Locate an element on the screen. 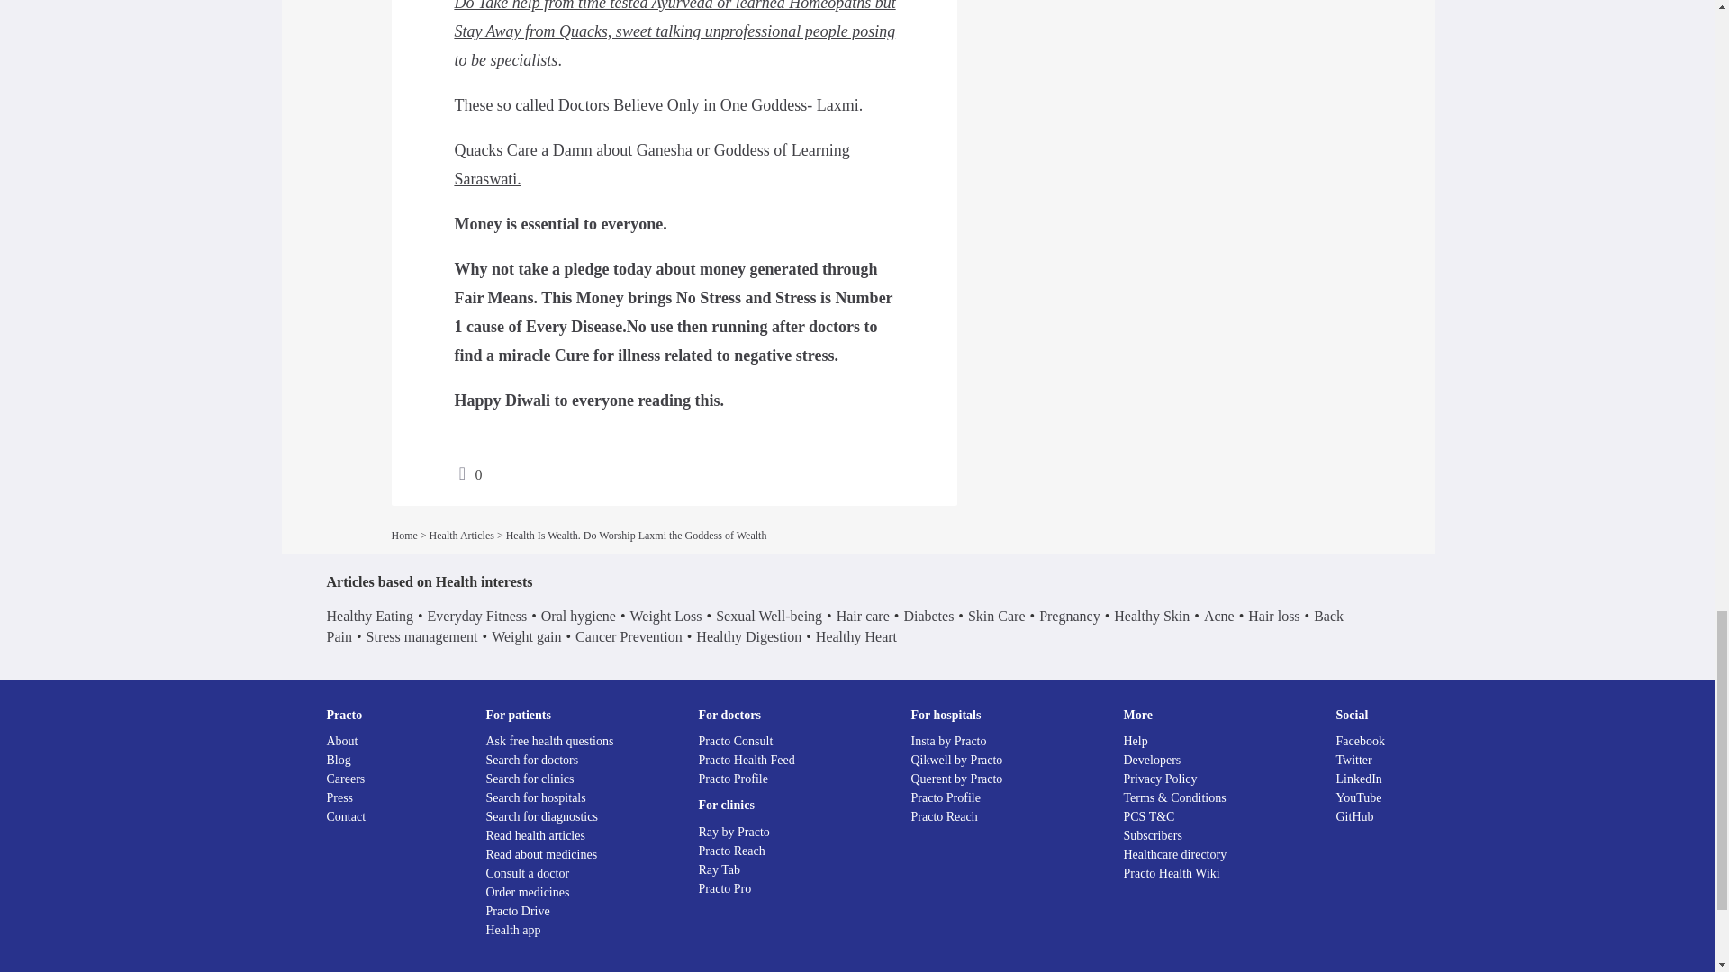 The height and width of the screenshot is (972, 1729). Weight Loss is located at coordinates (665, 616).